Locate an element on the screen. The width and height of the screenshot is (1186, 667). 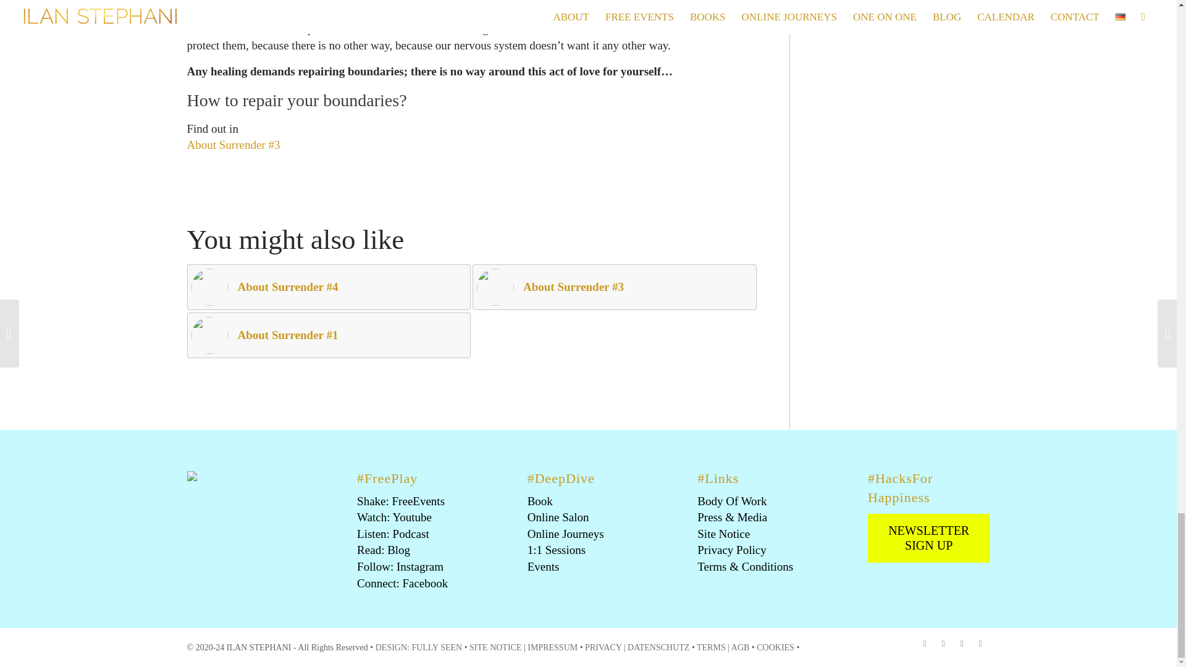
Instagram is located at coordinates (961, 644).